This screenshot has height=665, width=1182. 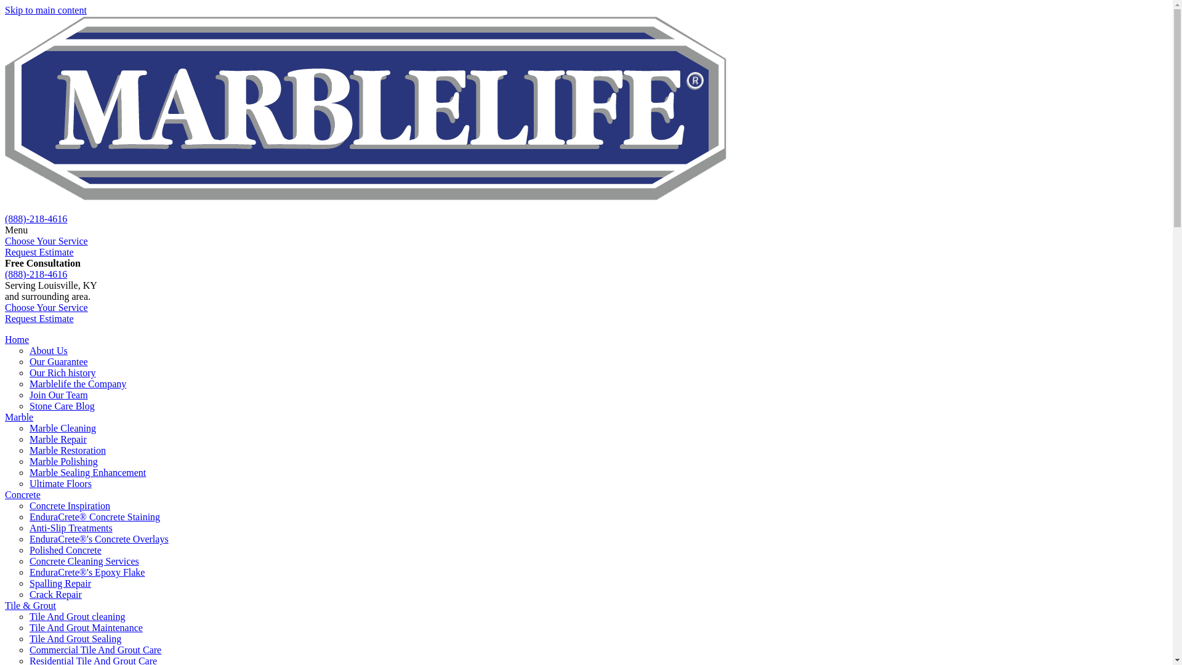 What do you see at coordinates (48, 350) in the screenshot?
I see `About Us` at bounding box center [48, 350].